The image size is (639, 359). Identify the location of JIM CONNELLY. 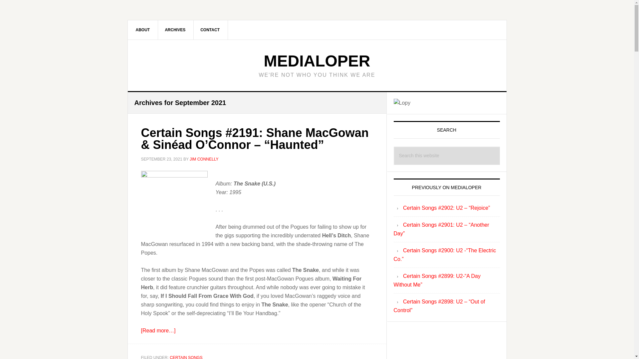
(204, 159).